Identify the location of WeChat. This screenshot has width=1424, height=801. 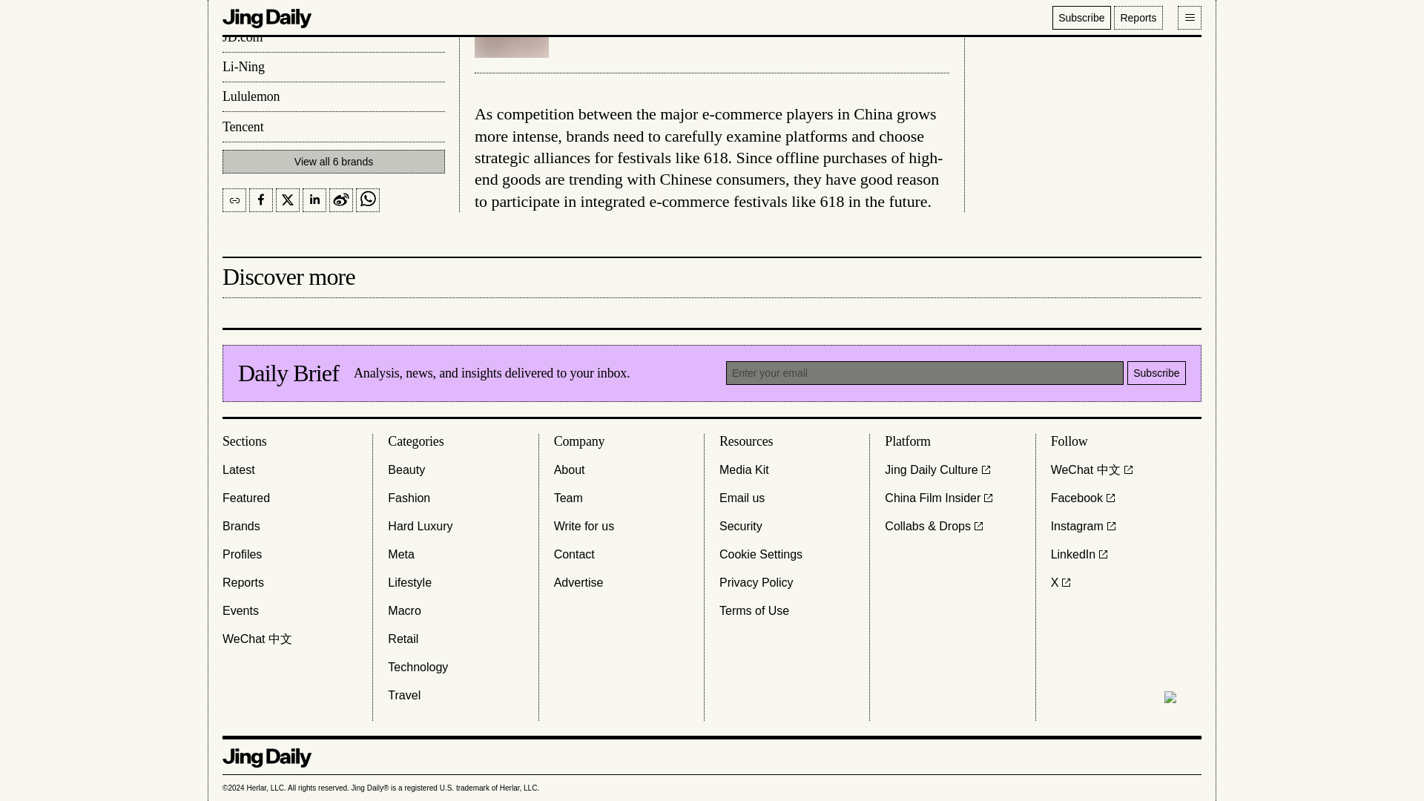
(257, 638).